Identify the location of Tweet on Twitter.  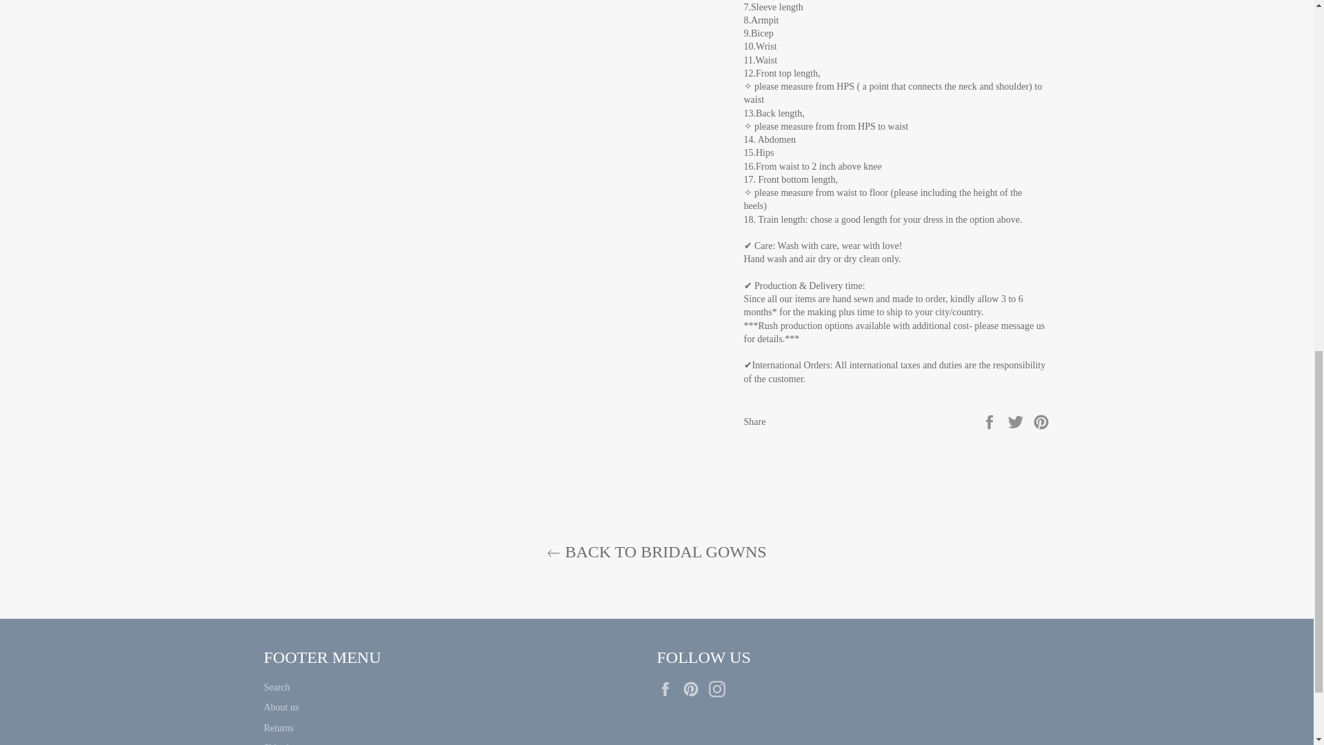
(1017, 421).